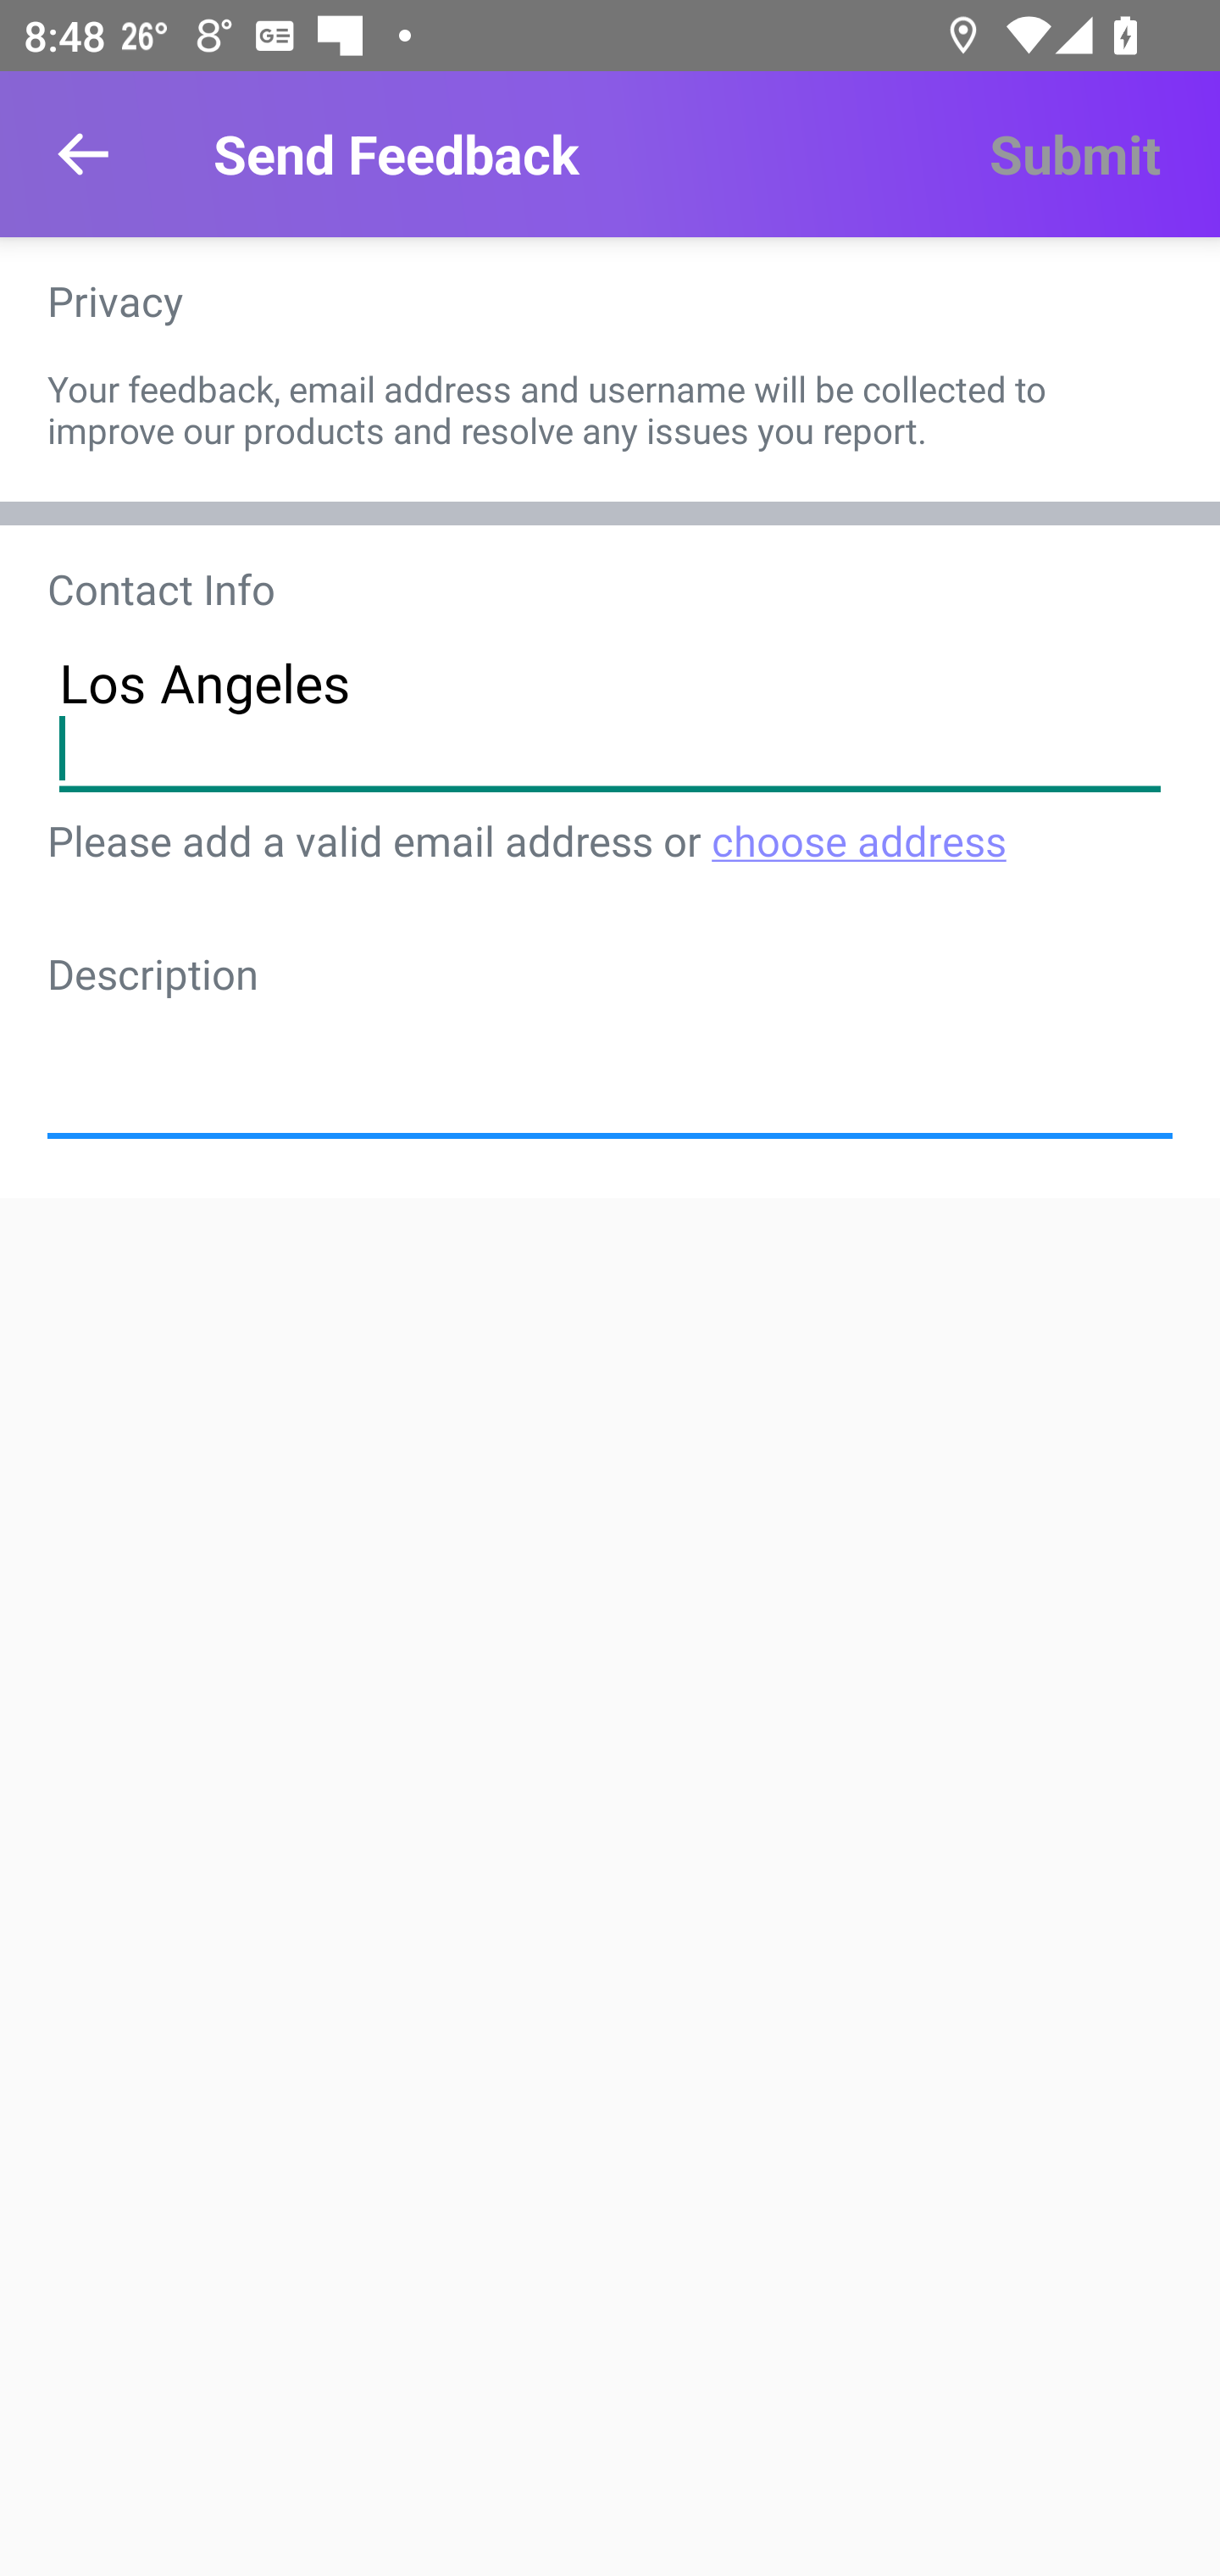  What do you see at coordinates (83, 154) in the screenshot?
I see `Navigate up` at bounding box center [83, 154].